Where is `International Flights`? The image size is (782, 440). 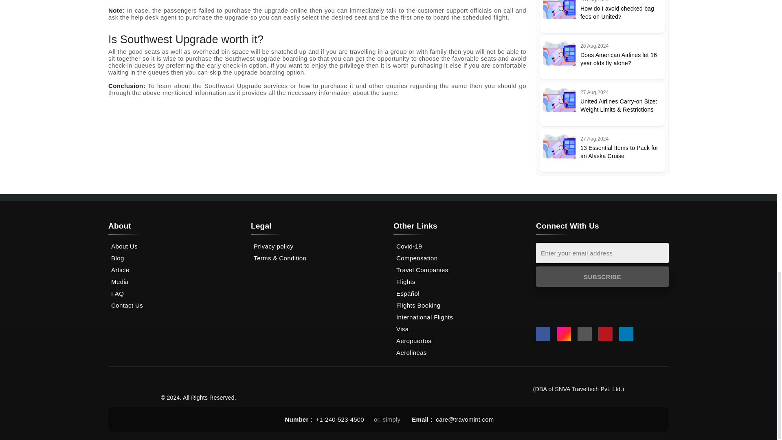
International Flights is located at coordinates (459, 317).